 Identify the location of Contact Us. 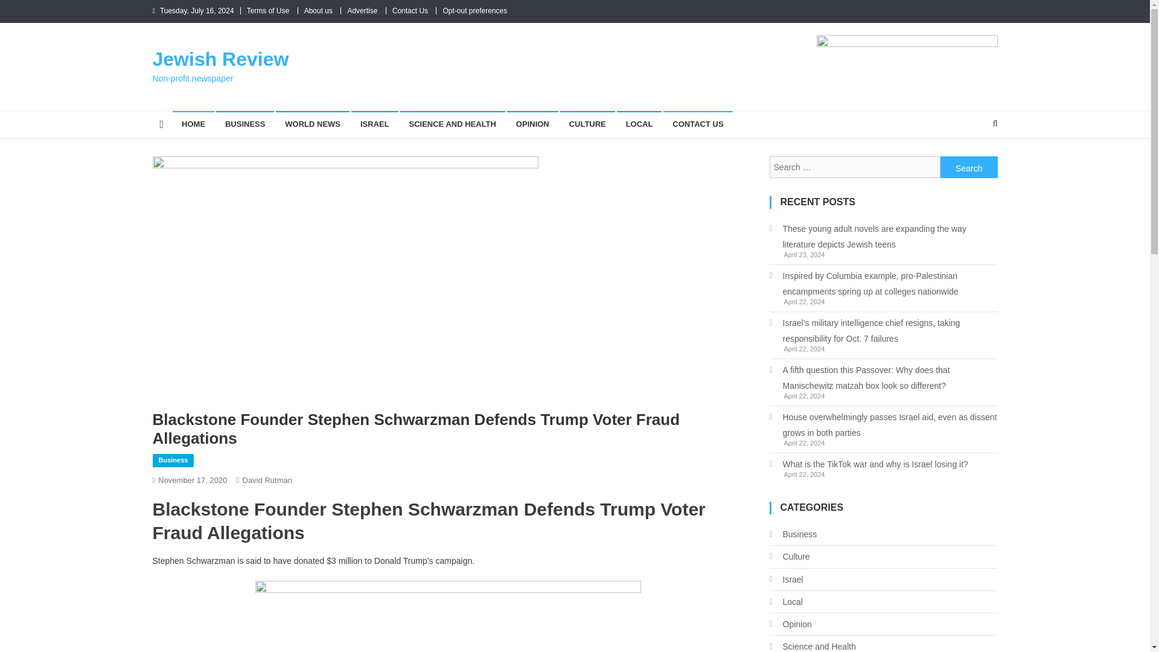
(410, 10).